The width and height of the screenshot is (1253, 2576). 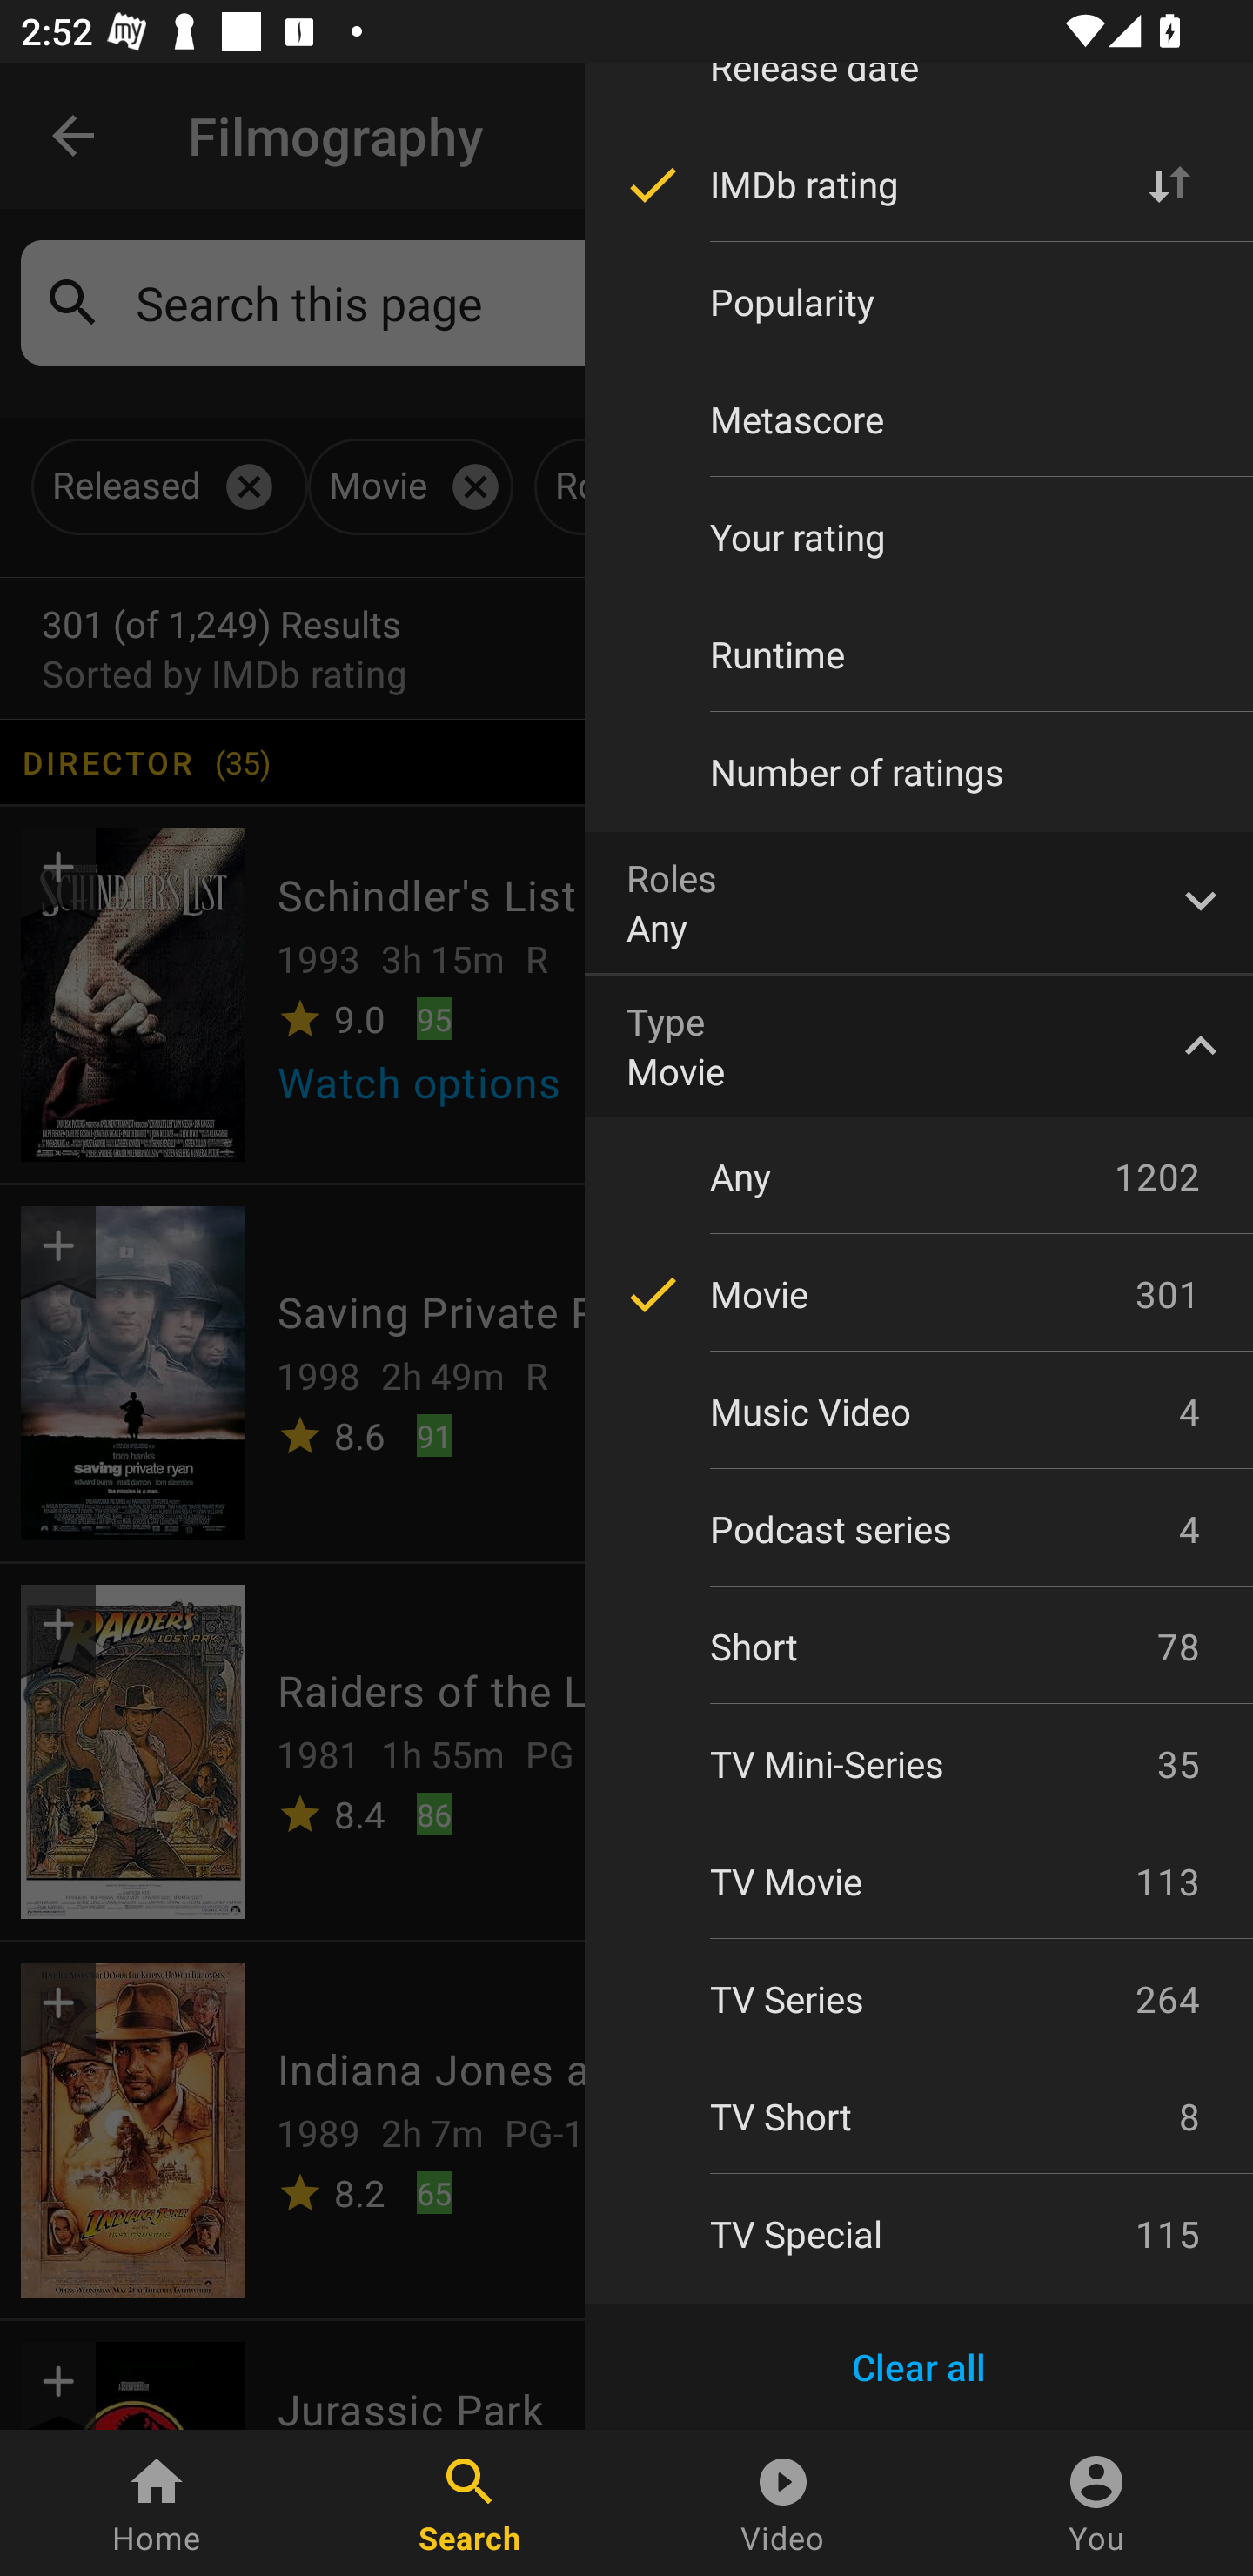 What do you see at coordinates (919, 771) in the screenshot?
I see `Number of ratings` at bounding box center [919, 771].